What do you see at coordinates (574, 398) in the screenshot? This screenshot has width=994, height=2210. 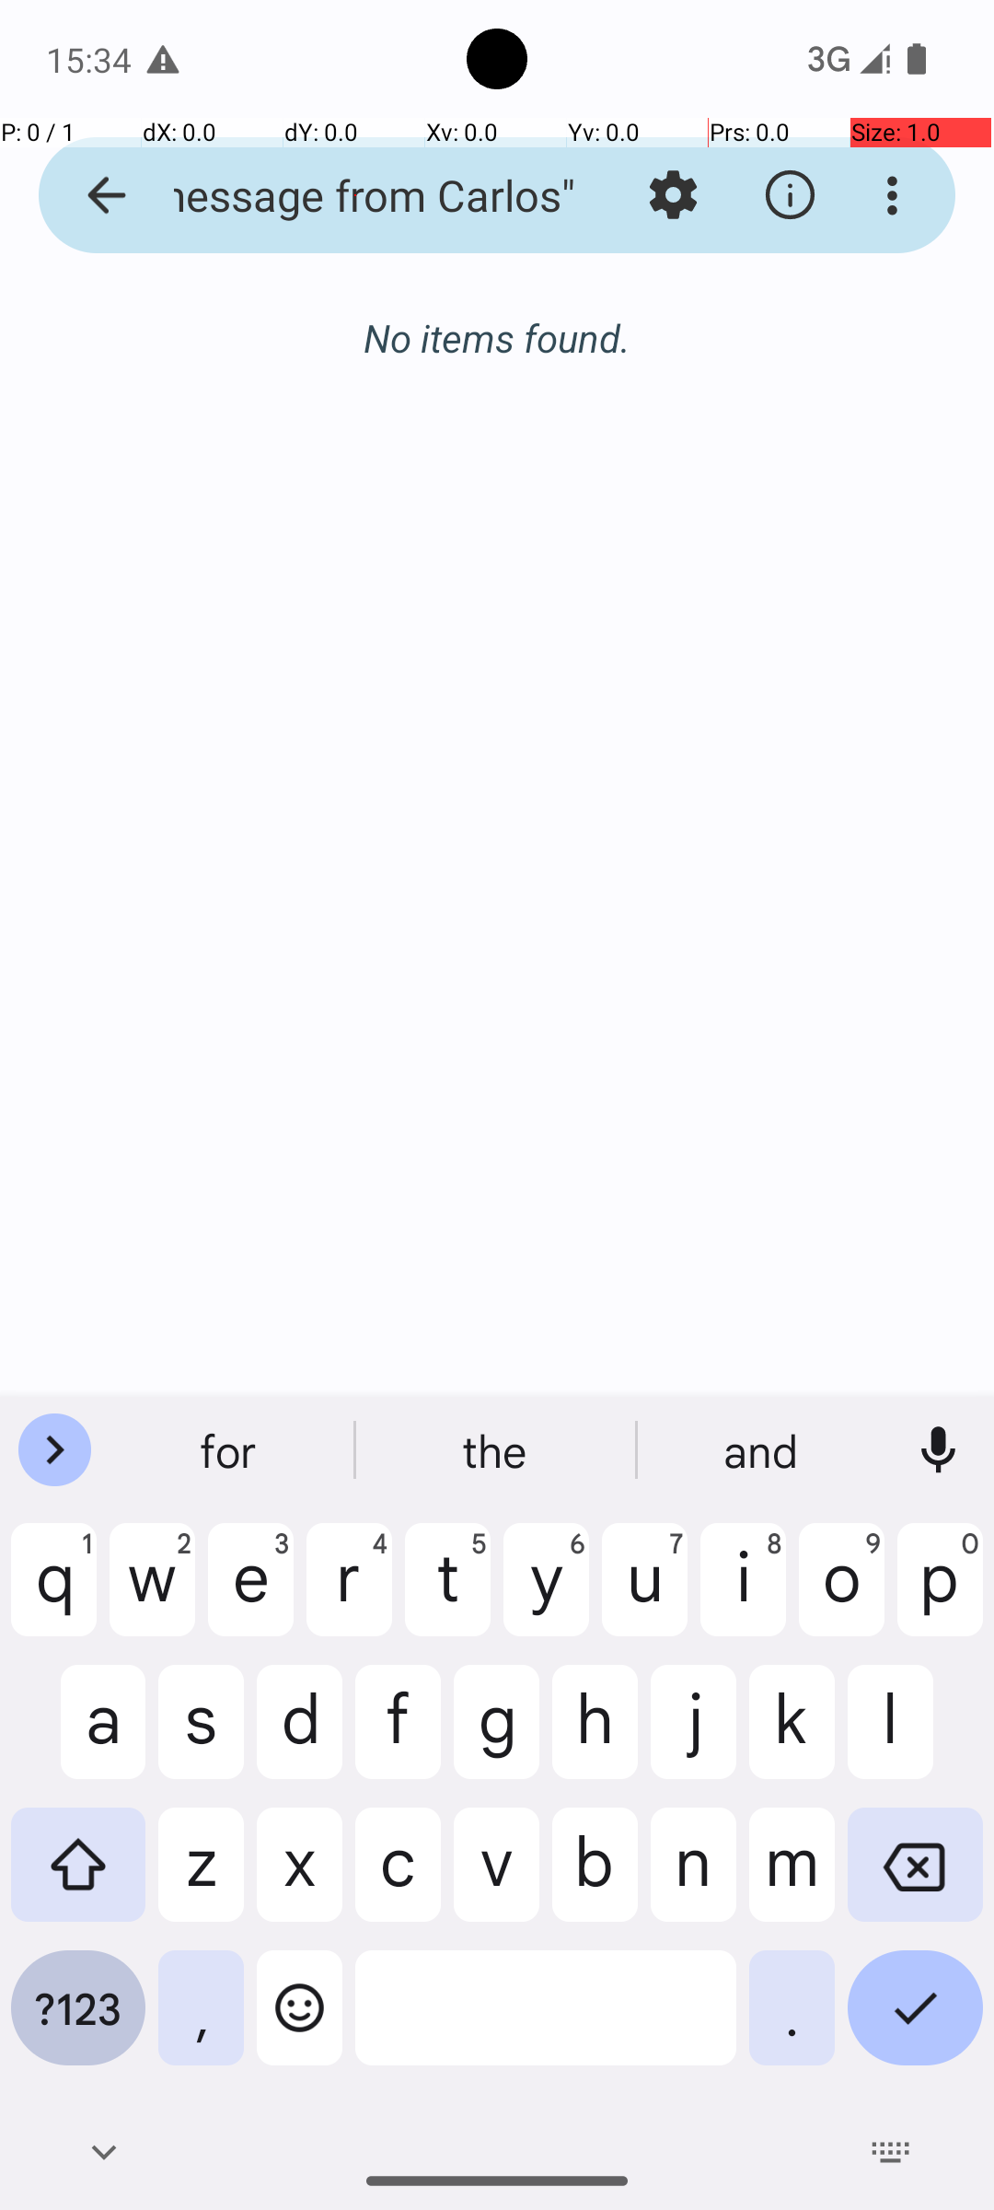 I see `Sorry, there was a glitch, what was the last message you sent me?` at bounding box center [574, 398].